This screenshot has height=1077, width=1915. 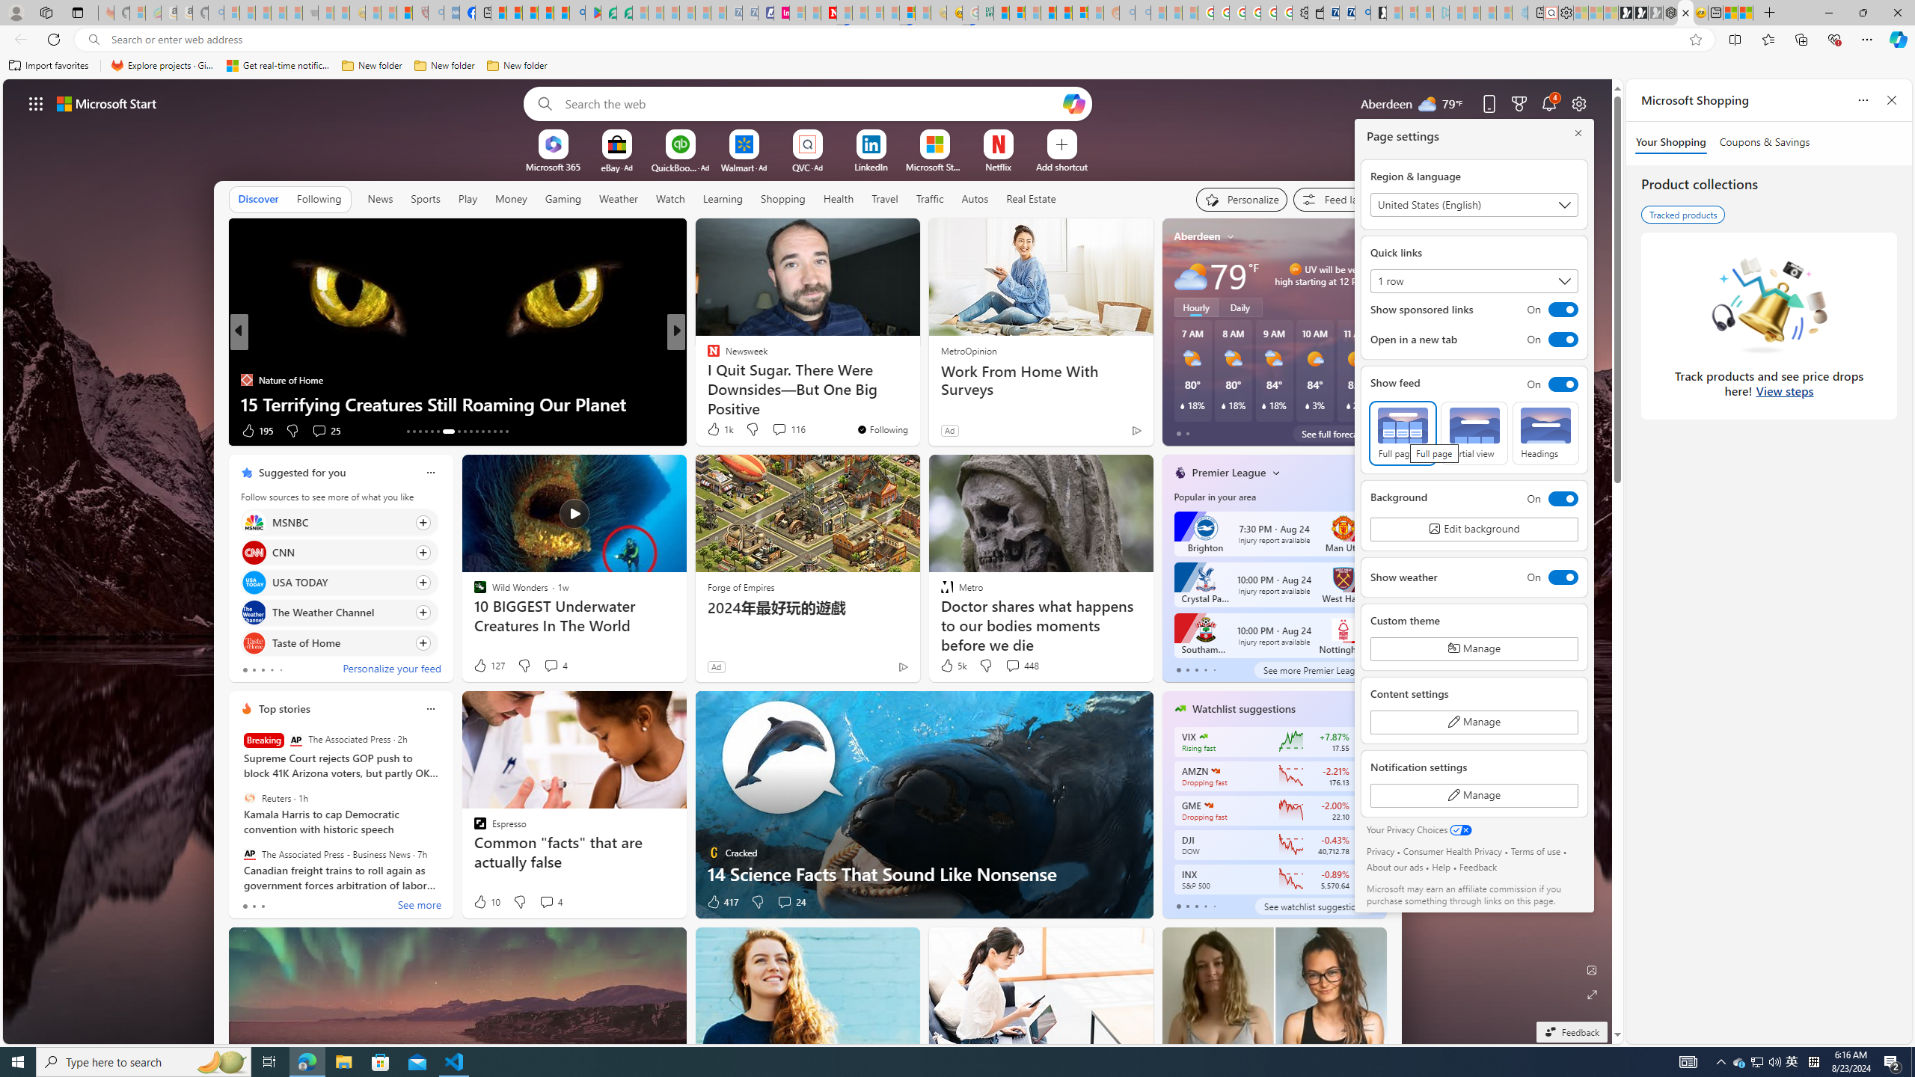 I want to click on Cheap Hotels - Save70.com - Sleeping, so click(x=750, y=13).